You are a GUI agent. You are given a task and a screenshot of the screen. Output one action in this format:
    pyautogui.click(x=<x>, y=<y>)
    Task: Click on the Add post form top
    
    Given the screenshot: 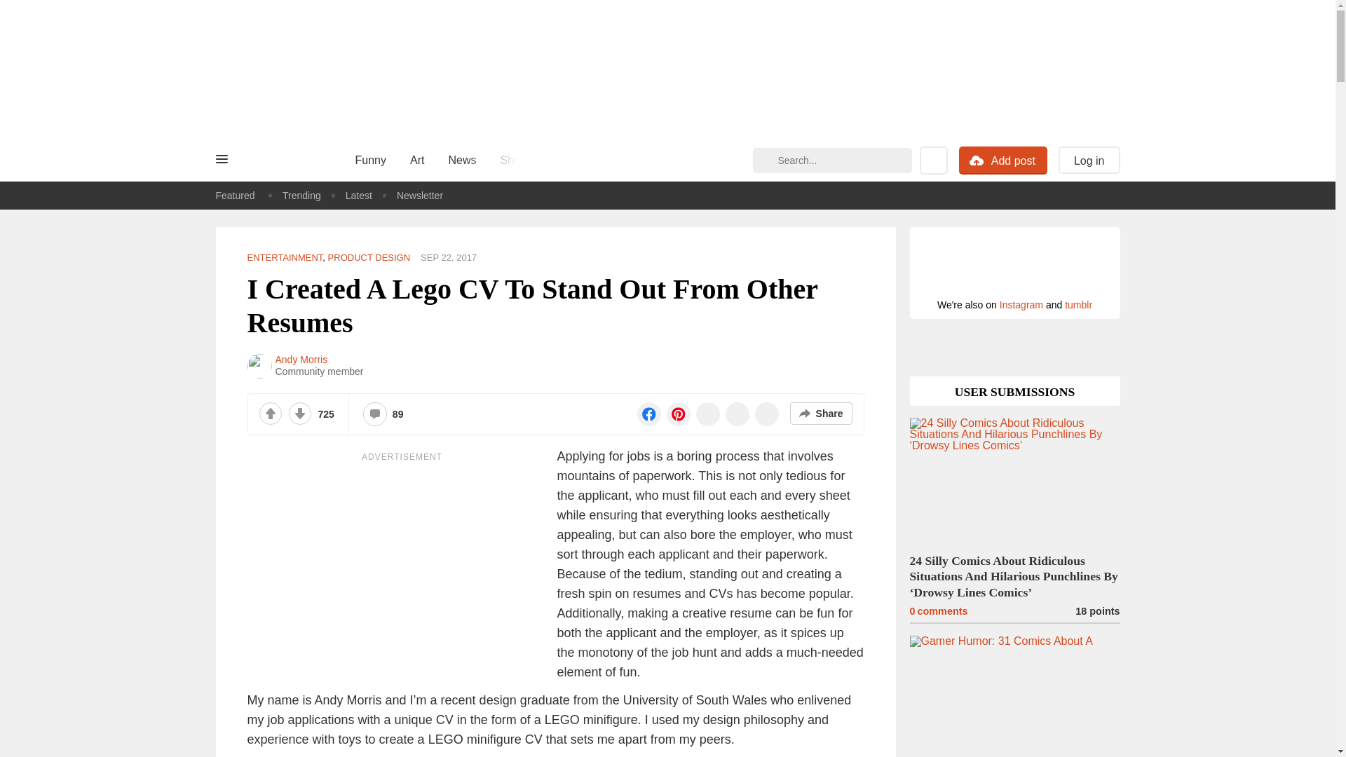 What is the action you would take?
    pyautogui.click(x=976, y=161)
    